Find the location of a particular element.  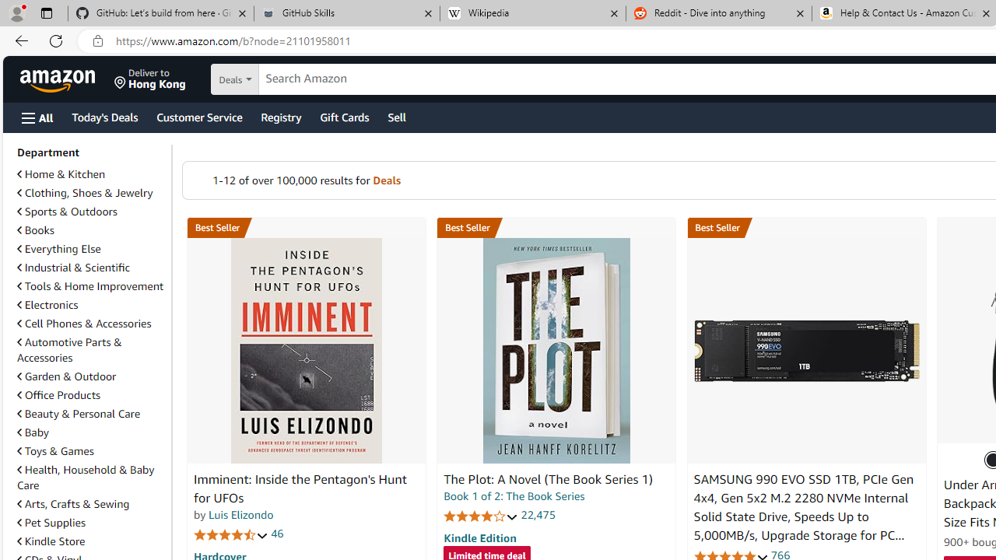

Electronics is located at coordinates (91, 305).